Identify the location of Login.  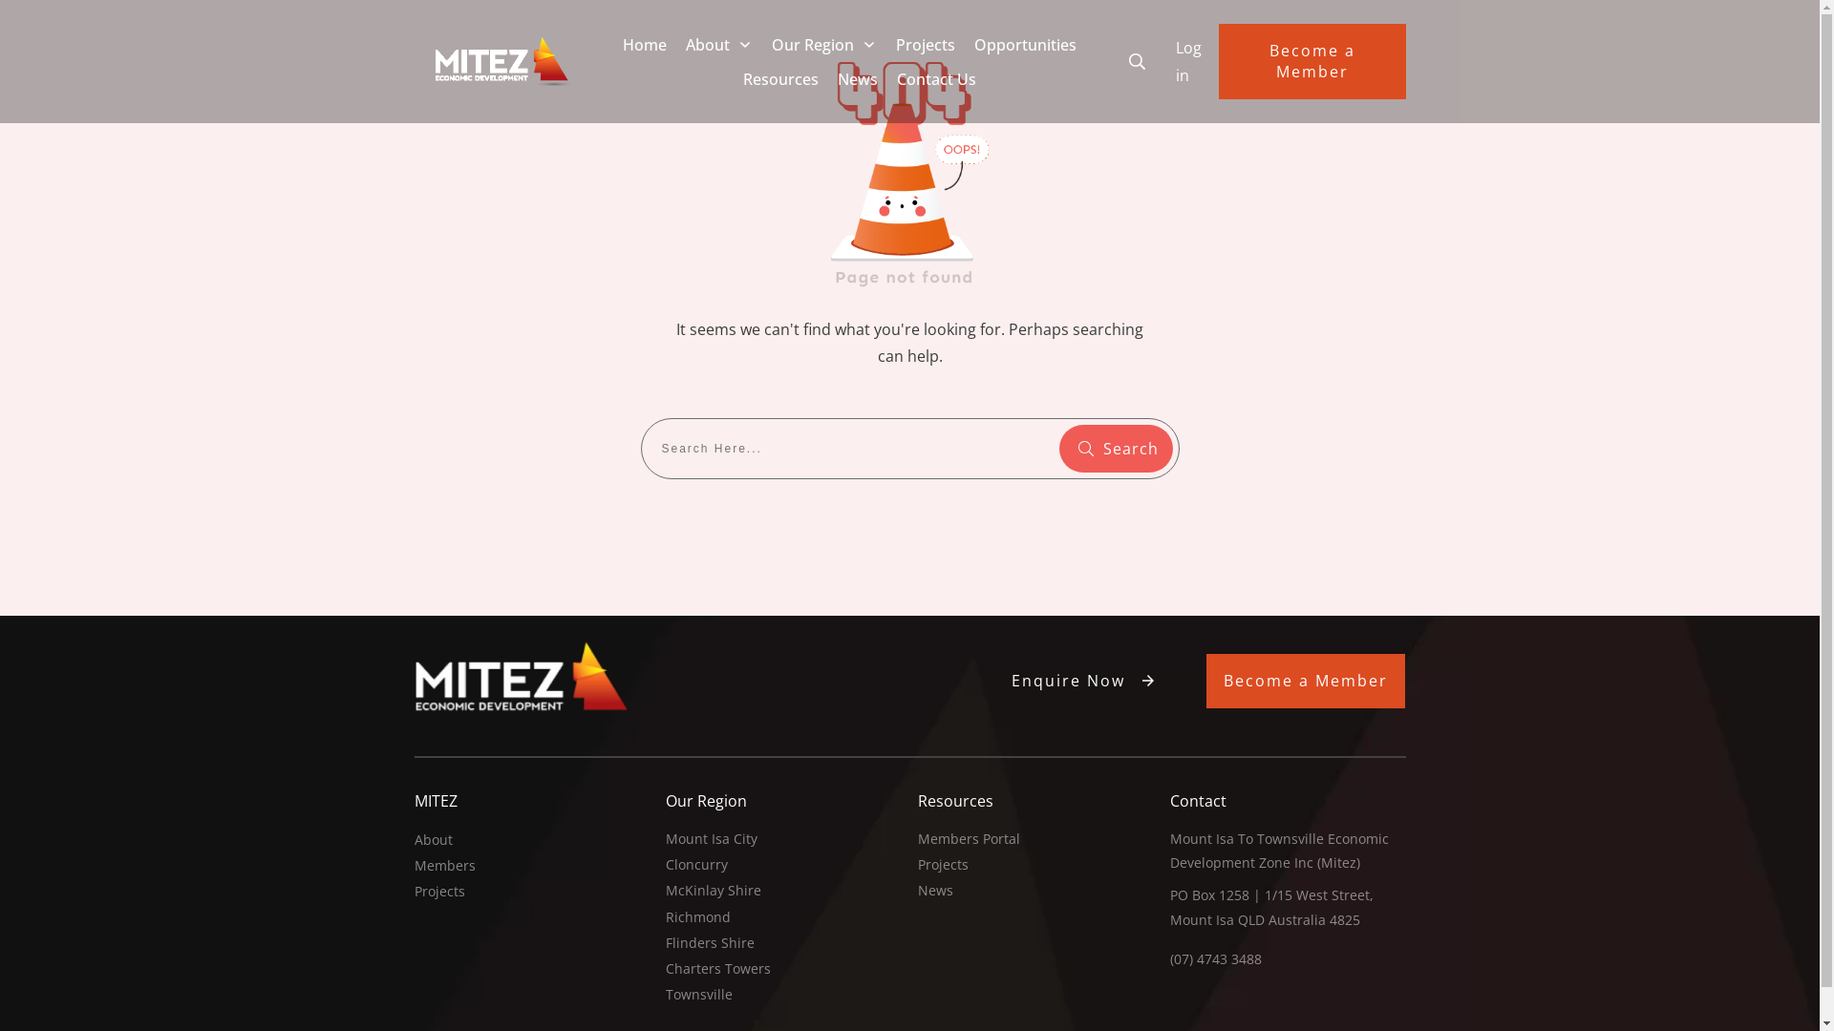
(1188, 61).